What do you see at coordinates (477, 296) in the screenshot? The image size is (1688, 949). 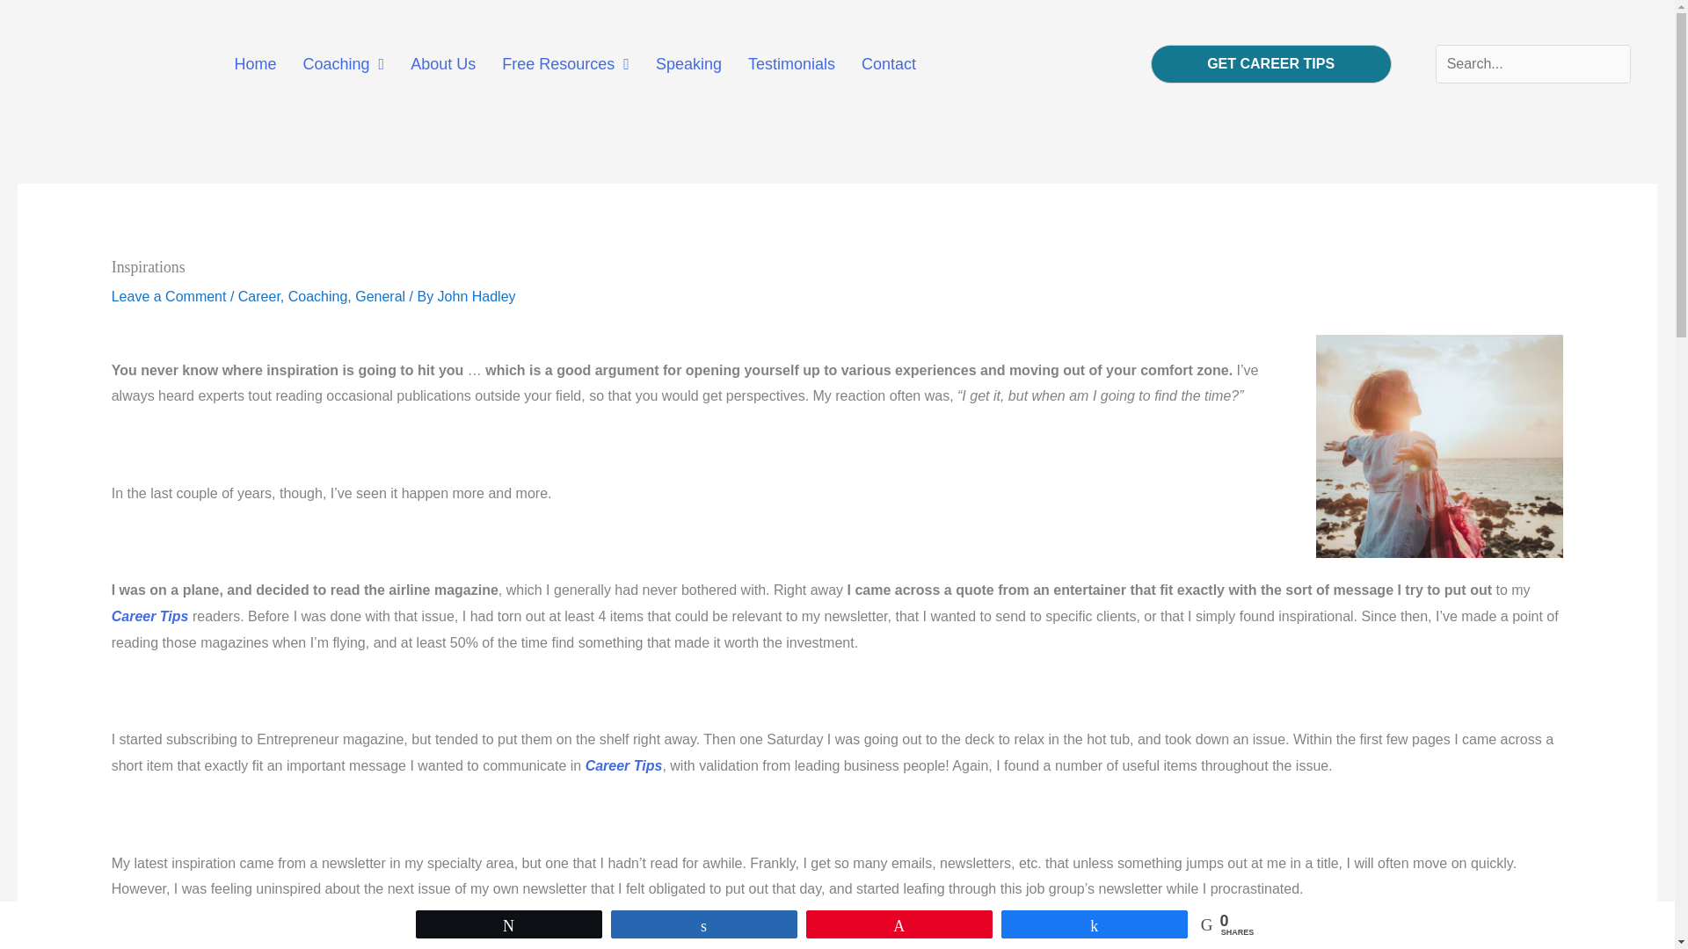 I see `View all posts by John Hadley` at bounding box center [477, 296].